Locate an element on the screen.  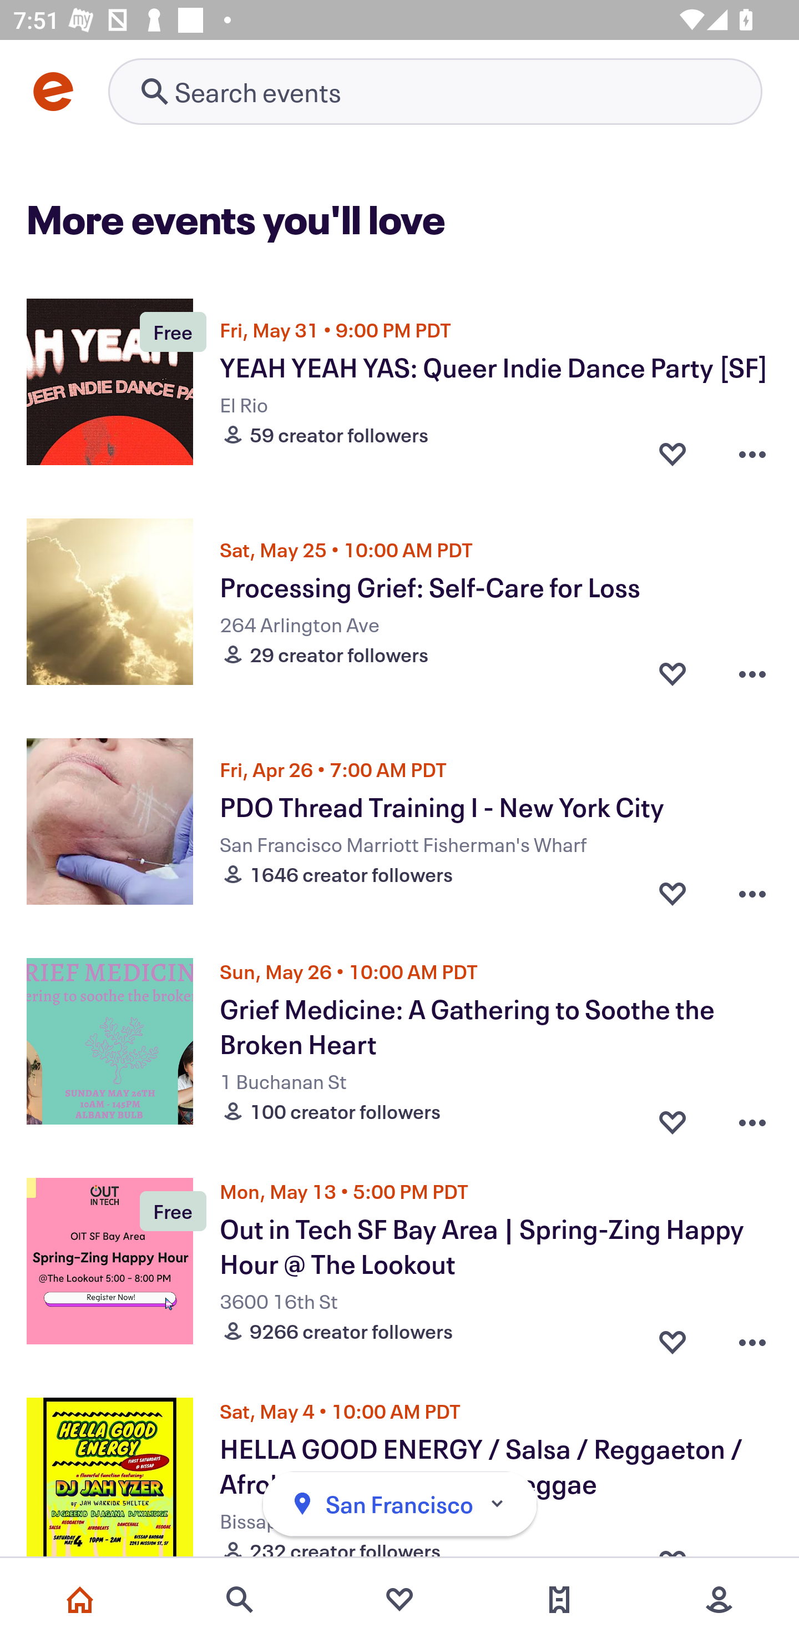
Overflow menu button is located at coordinates (752, 893).